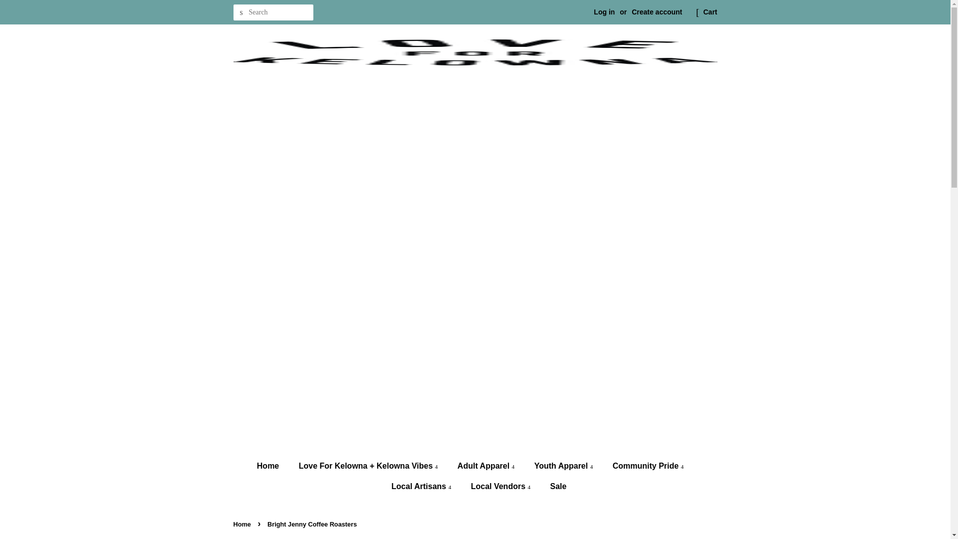  I want to click on Search, so click(241, 12).